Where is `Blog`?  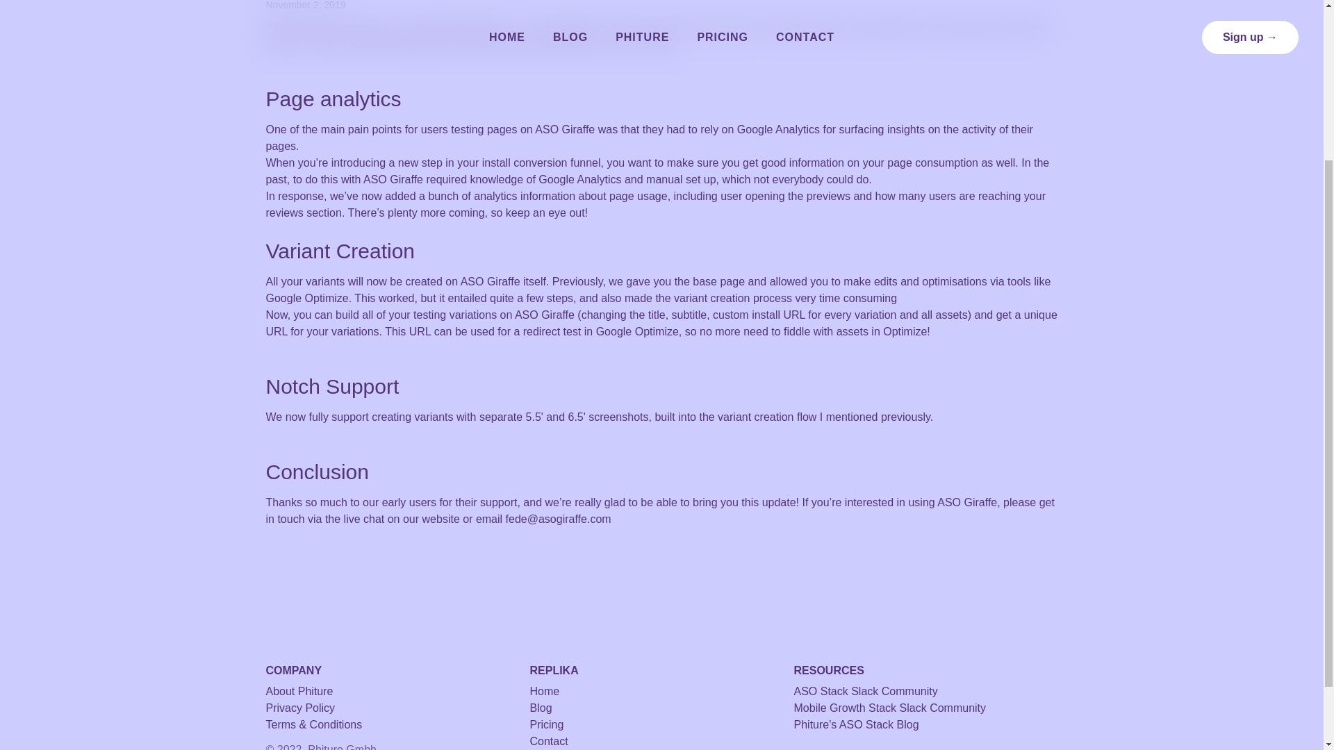
Blog is located at coordinates (661, 708).